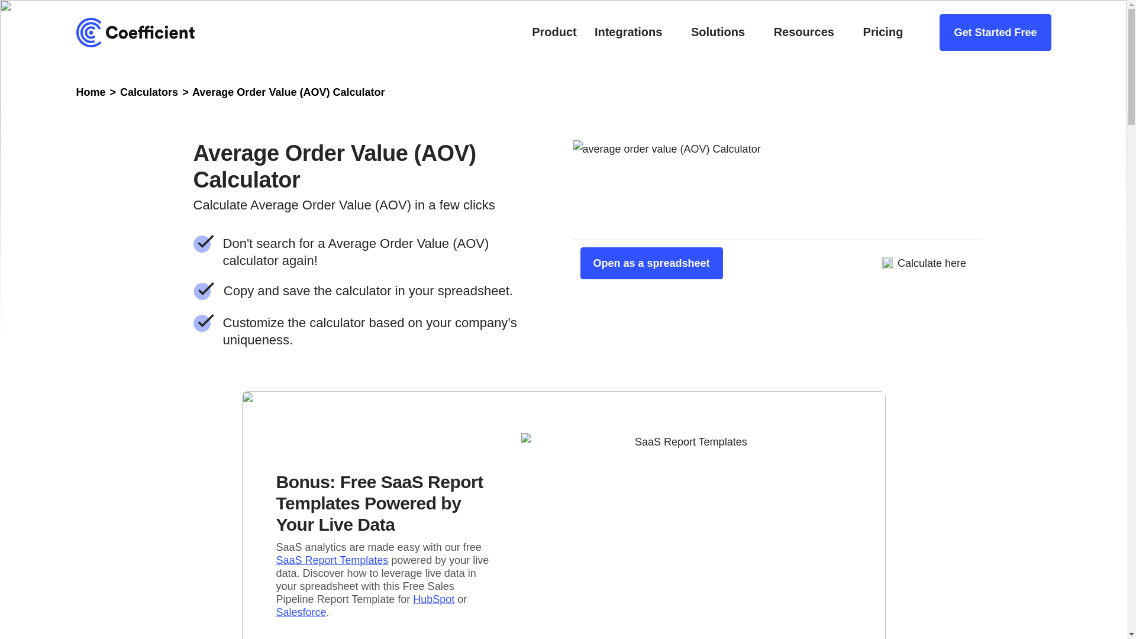 The height and width of the screenshot is (639, 1136). What do you see at coordinates (803, 32) in the screenshot?
I see `Resources` at bounding box center [803, 32].